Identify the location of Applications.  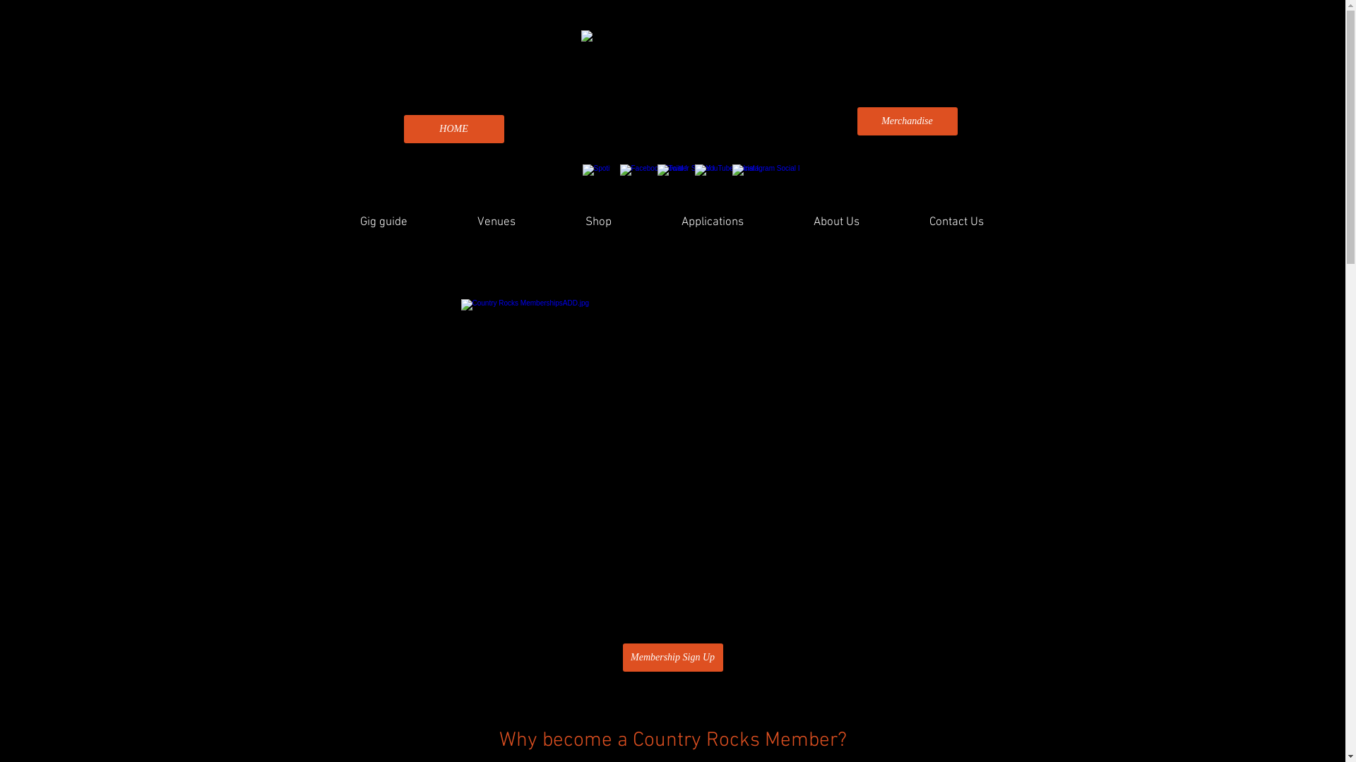
(713, 222).